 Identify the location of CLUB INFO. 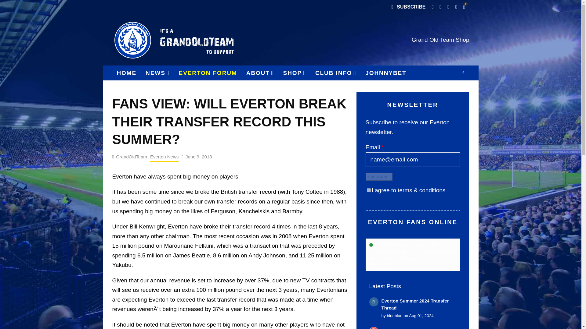
(336, 73).